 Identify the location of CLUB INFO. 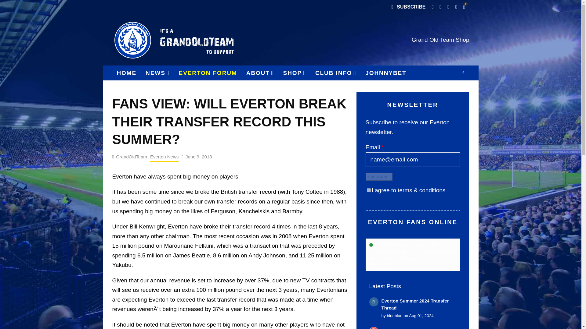
(336, 73).